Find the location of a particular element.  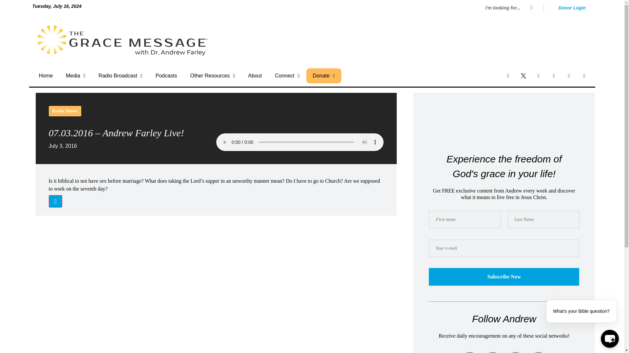

Connect is located at coordinates (287, 76).